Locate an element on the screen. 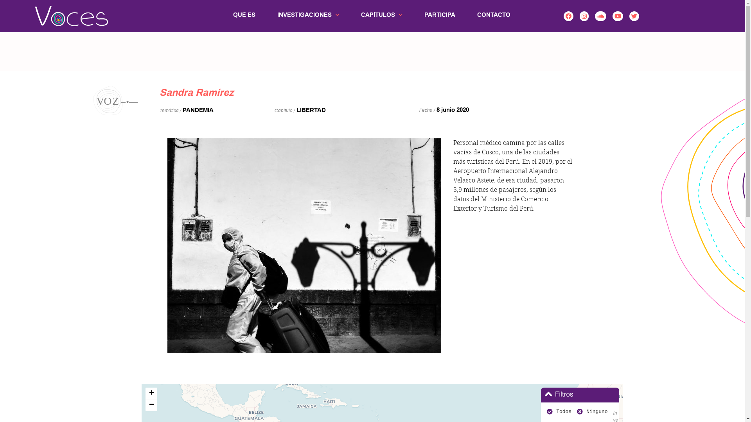  LIBERTAD is located at coordinates (311, 110).